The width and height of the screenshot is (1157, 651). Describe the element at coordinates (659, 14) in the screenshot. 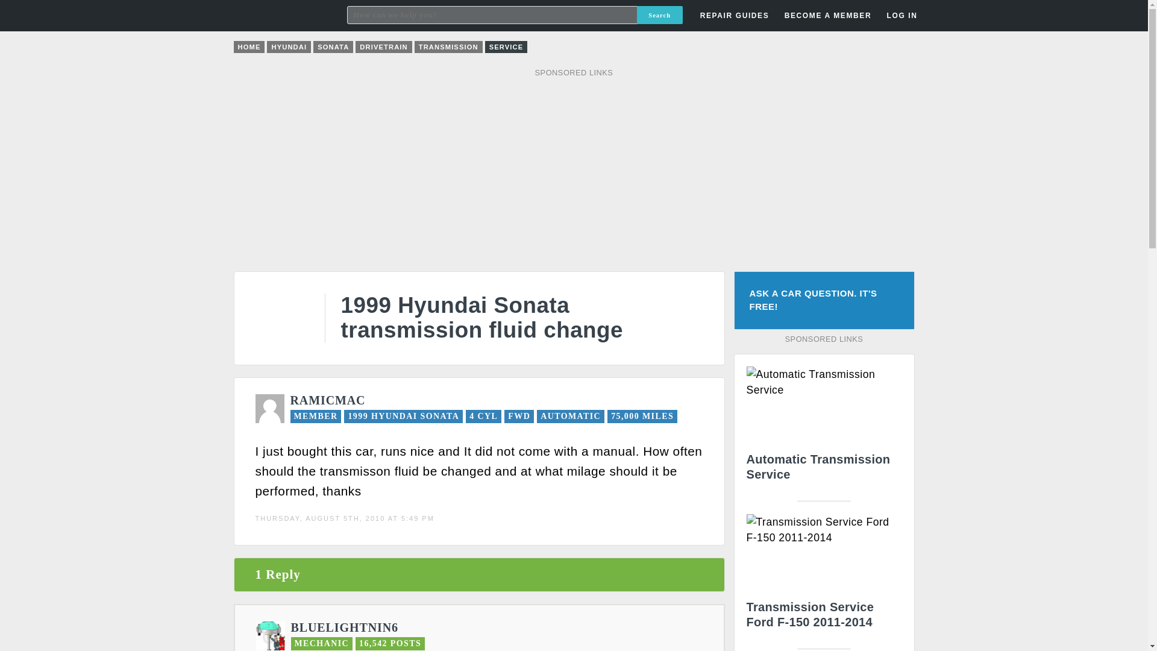

I see `Search` at that location.